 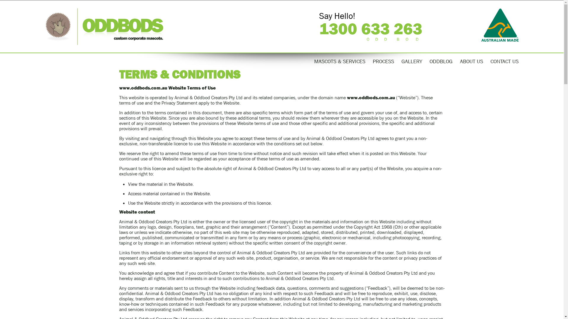 What do you see at coordinates (370, 29) in the screenshot?
I see `1300 633 263` at bounding box center [370, 29].